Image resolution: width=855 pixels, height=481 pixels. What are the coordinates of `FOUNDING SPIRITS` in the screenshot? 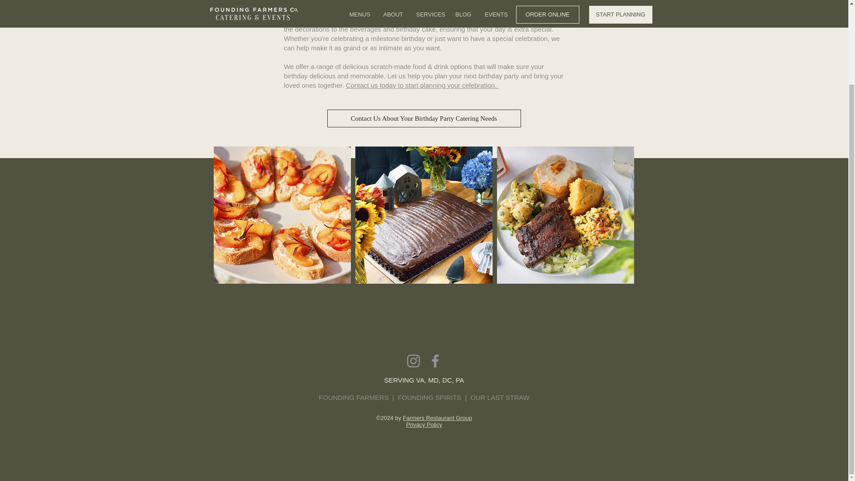 It's located at (429, 397).